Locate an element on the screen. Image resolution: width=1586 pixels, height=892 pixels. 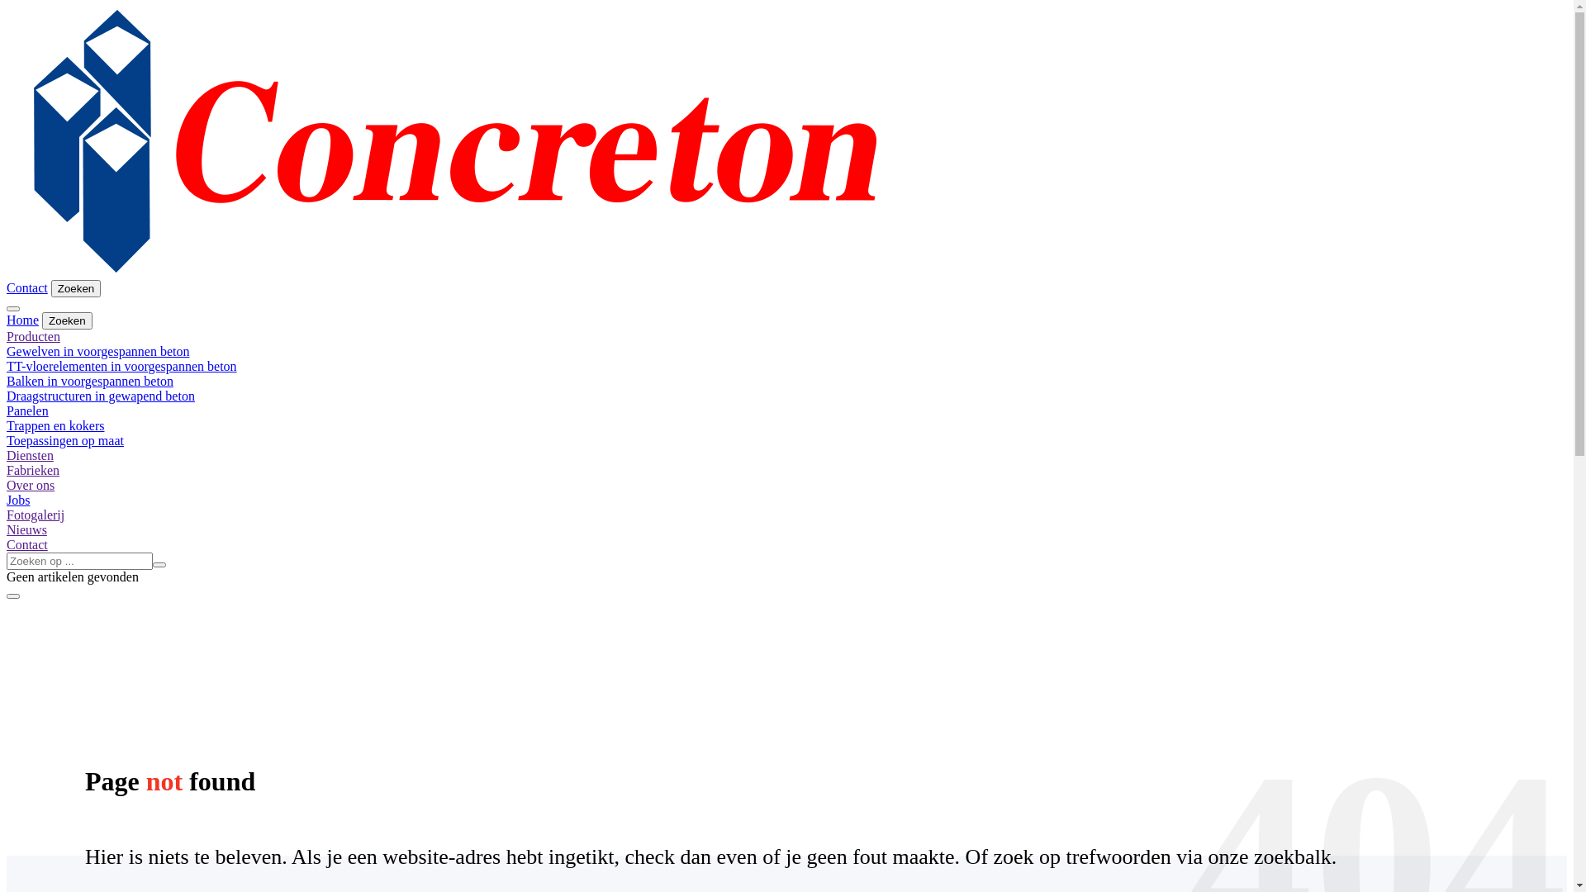
Jobs is located at coordinates (18, 501).